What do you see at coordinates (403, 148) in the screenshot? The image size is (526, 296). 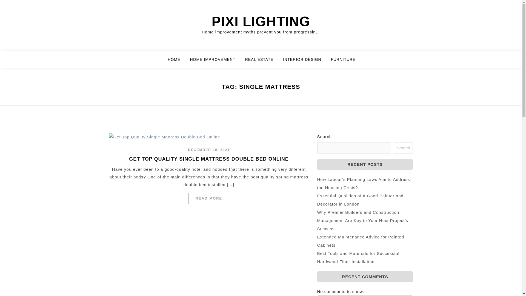 I see `Search` at bounding box center [403, 148].